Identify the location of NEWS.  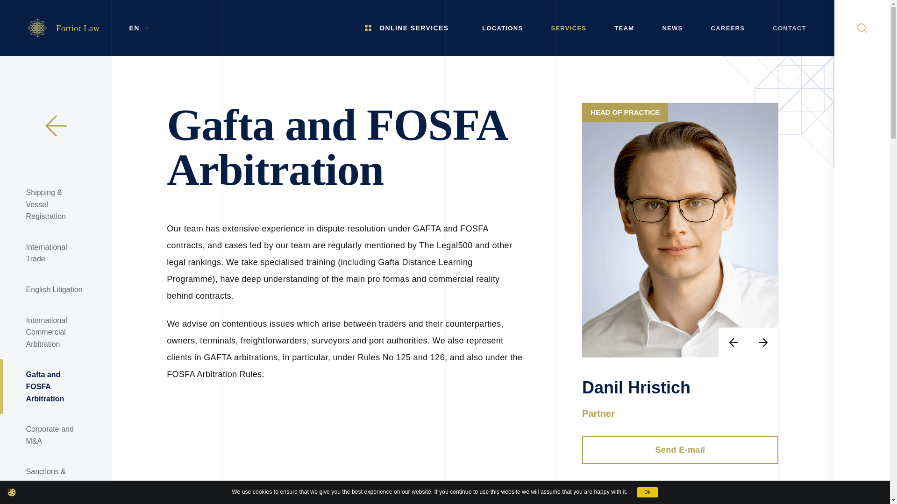
(672, 28).